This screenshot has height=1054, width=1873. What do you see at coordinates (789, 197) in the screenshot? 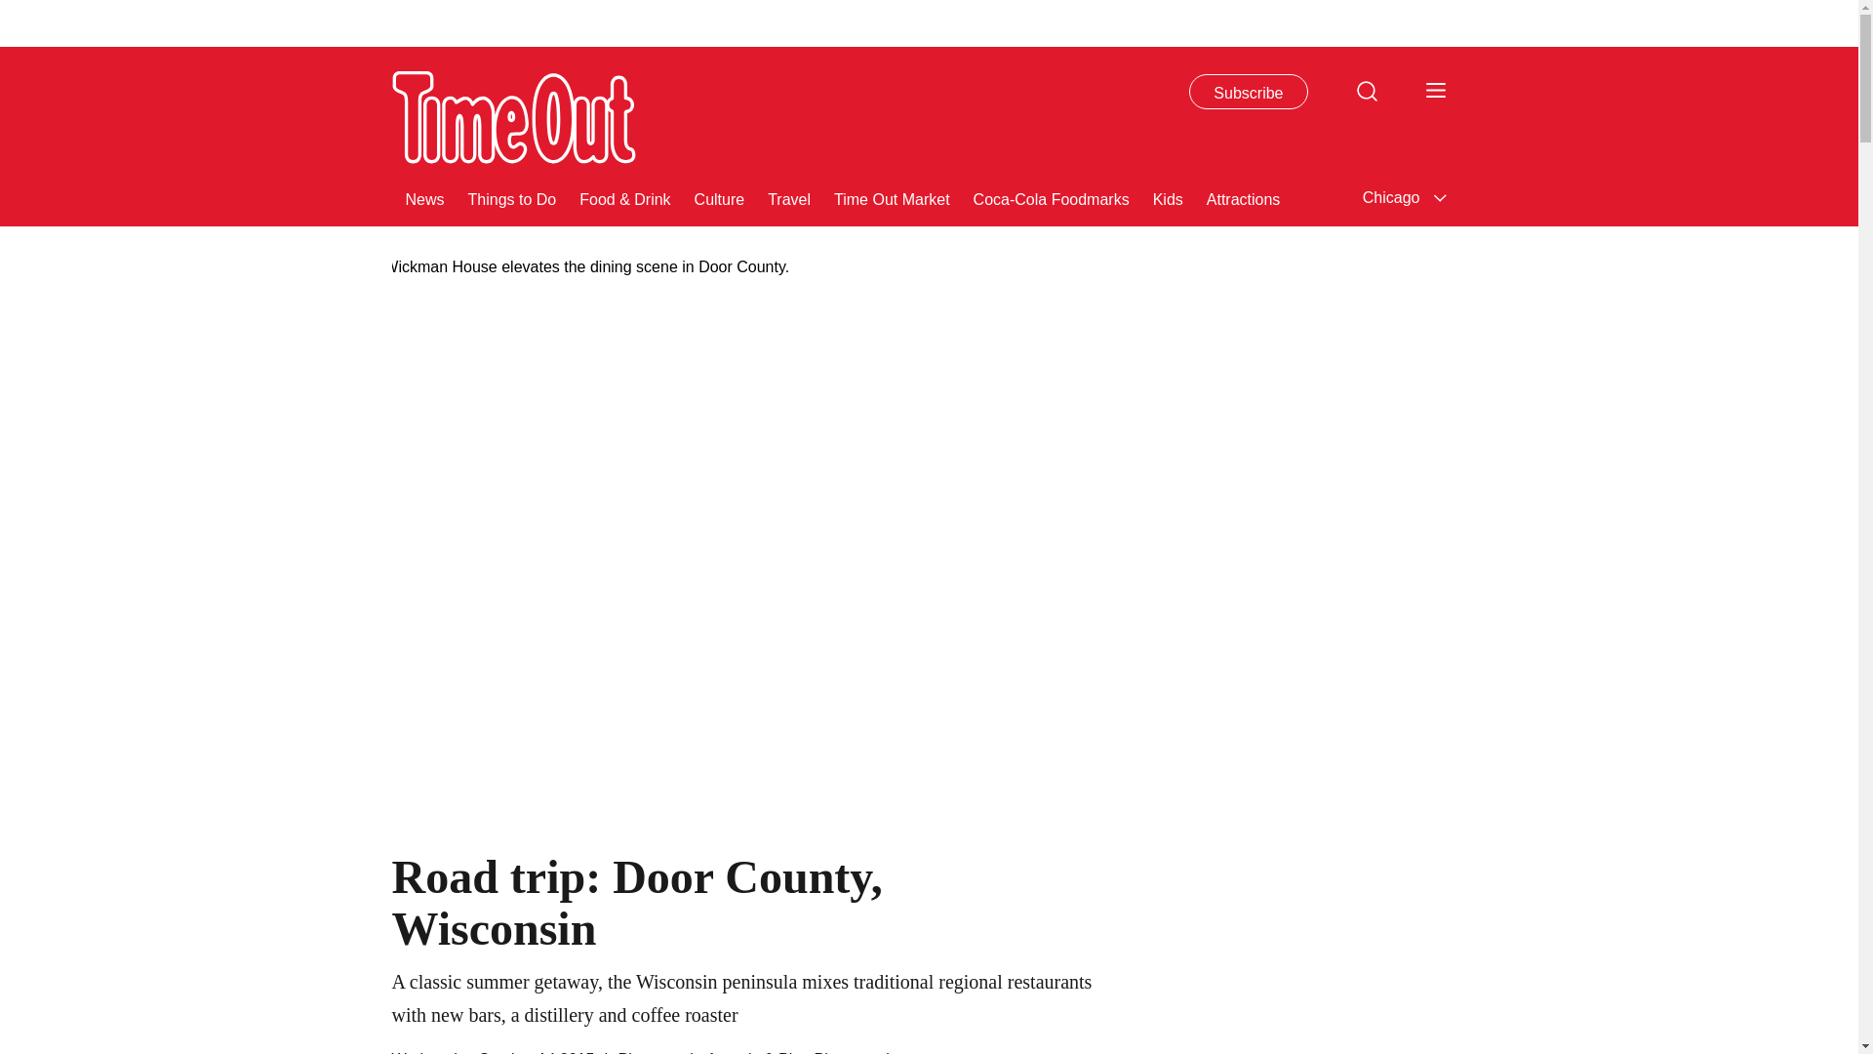
I see `Travel` at bounding box center [789, 197].